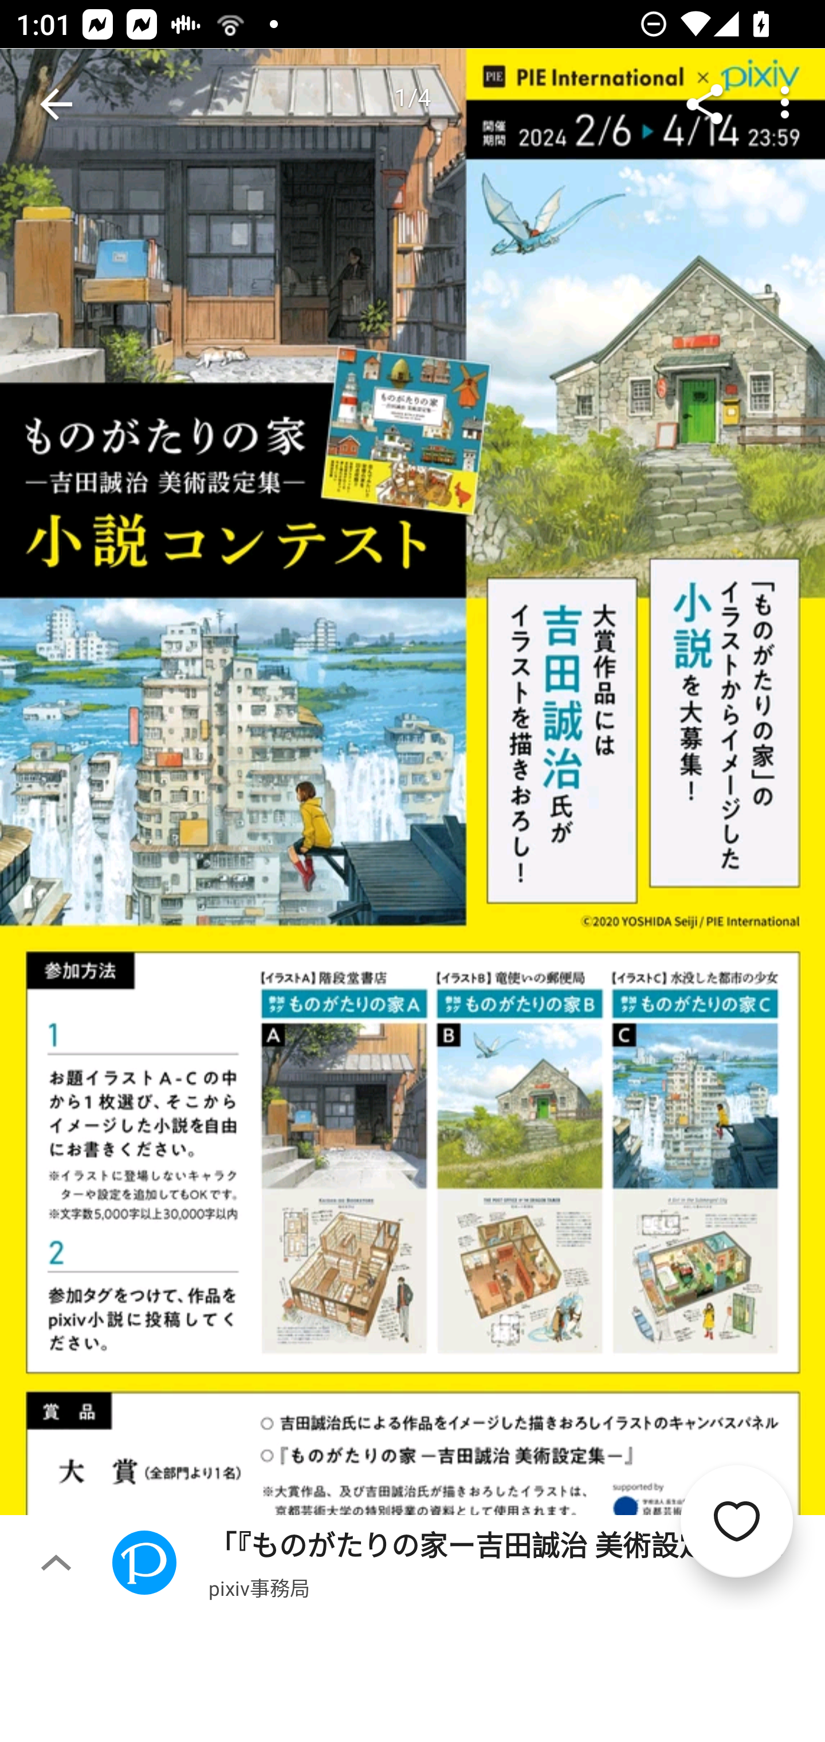 Image resolution: width=825 pixels, height=1742 pixels. I want to click on pixiv事務局, so click(259, 1587).